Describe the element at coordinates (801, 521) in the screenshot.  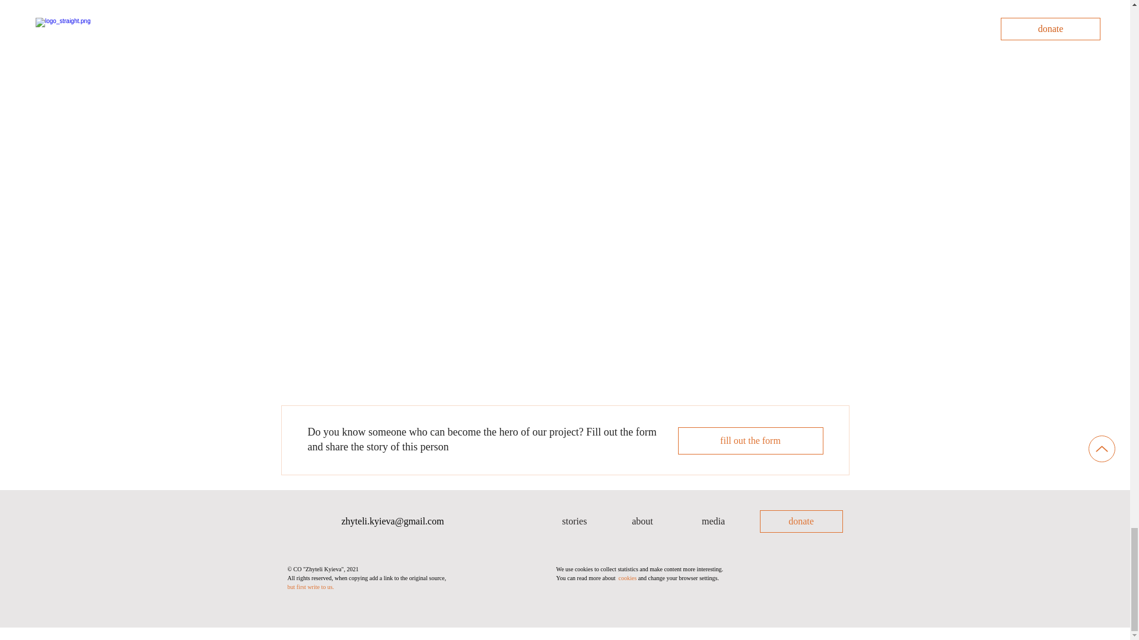
I see `donate` at that location.